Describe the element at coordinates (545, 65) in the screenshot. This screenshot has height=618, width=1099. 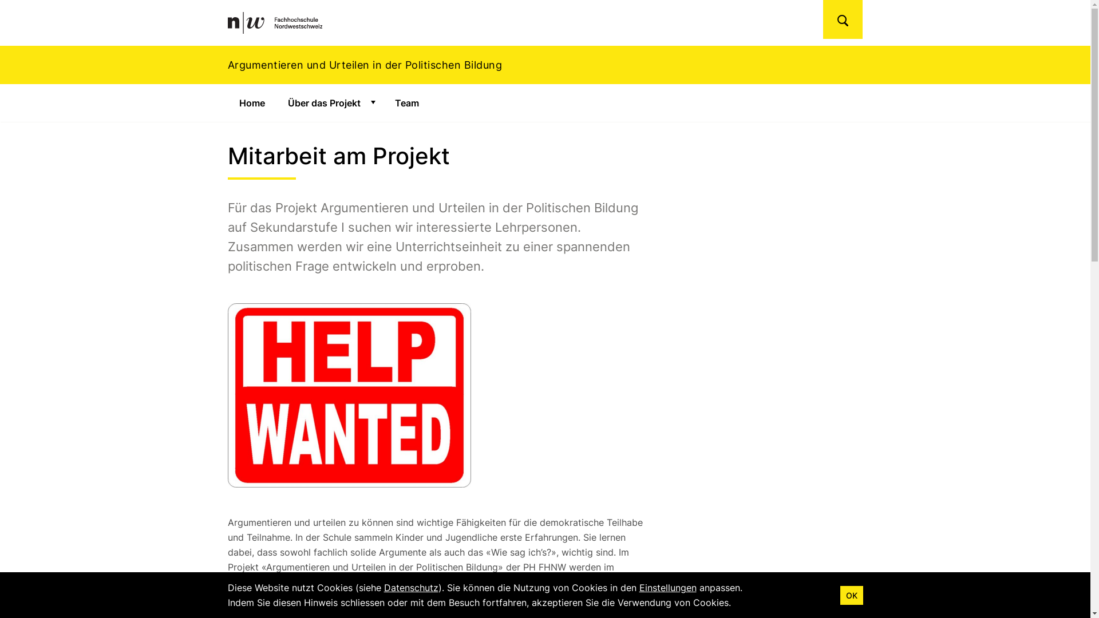
I see `Argumentieren und Urteilen in der Politischen Bildung` at that location.